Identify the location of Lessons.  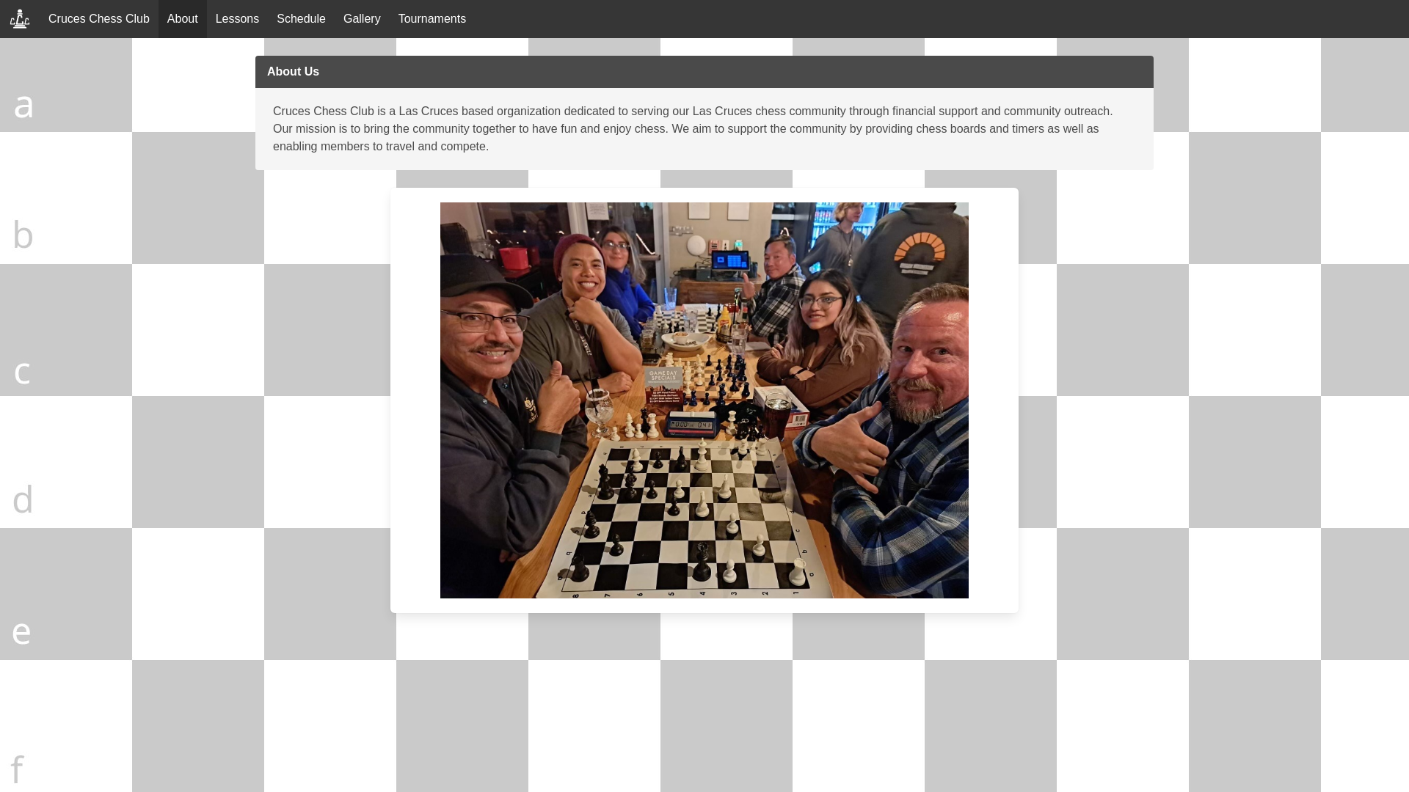
(238, 19).